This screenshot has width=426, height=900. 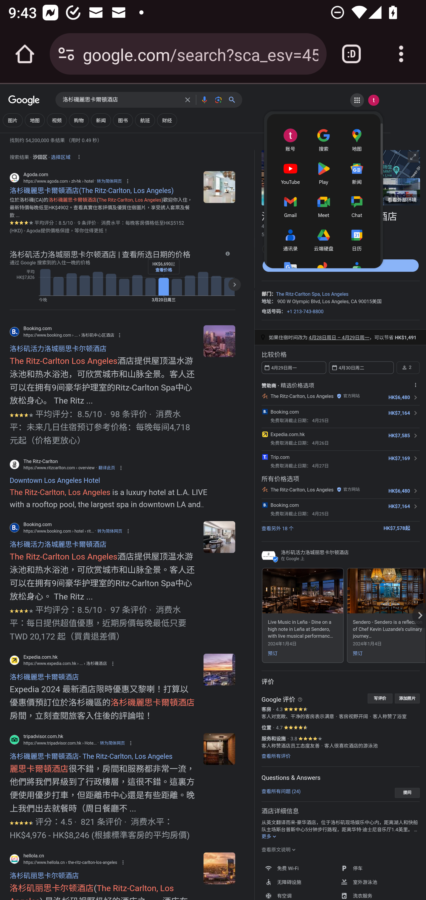 What do you see at coordinates (323, 139) in the screenshot?
I see `搜索` at bounding box center [323, 139].